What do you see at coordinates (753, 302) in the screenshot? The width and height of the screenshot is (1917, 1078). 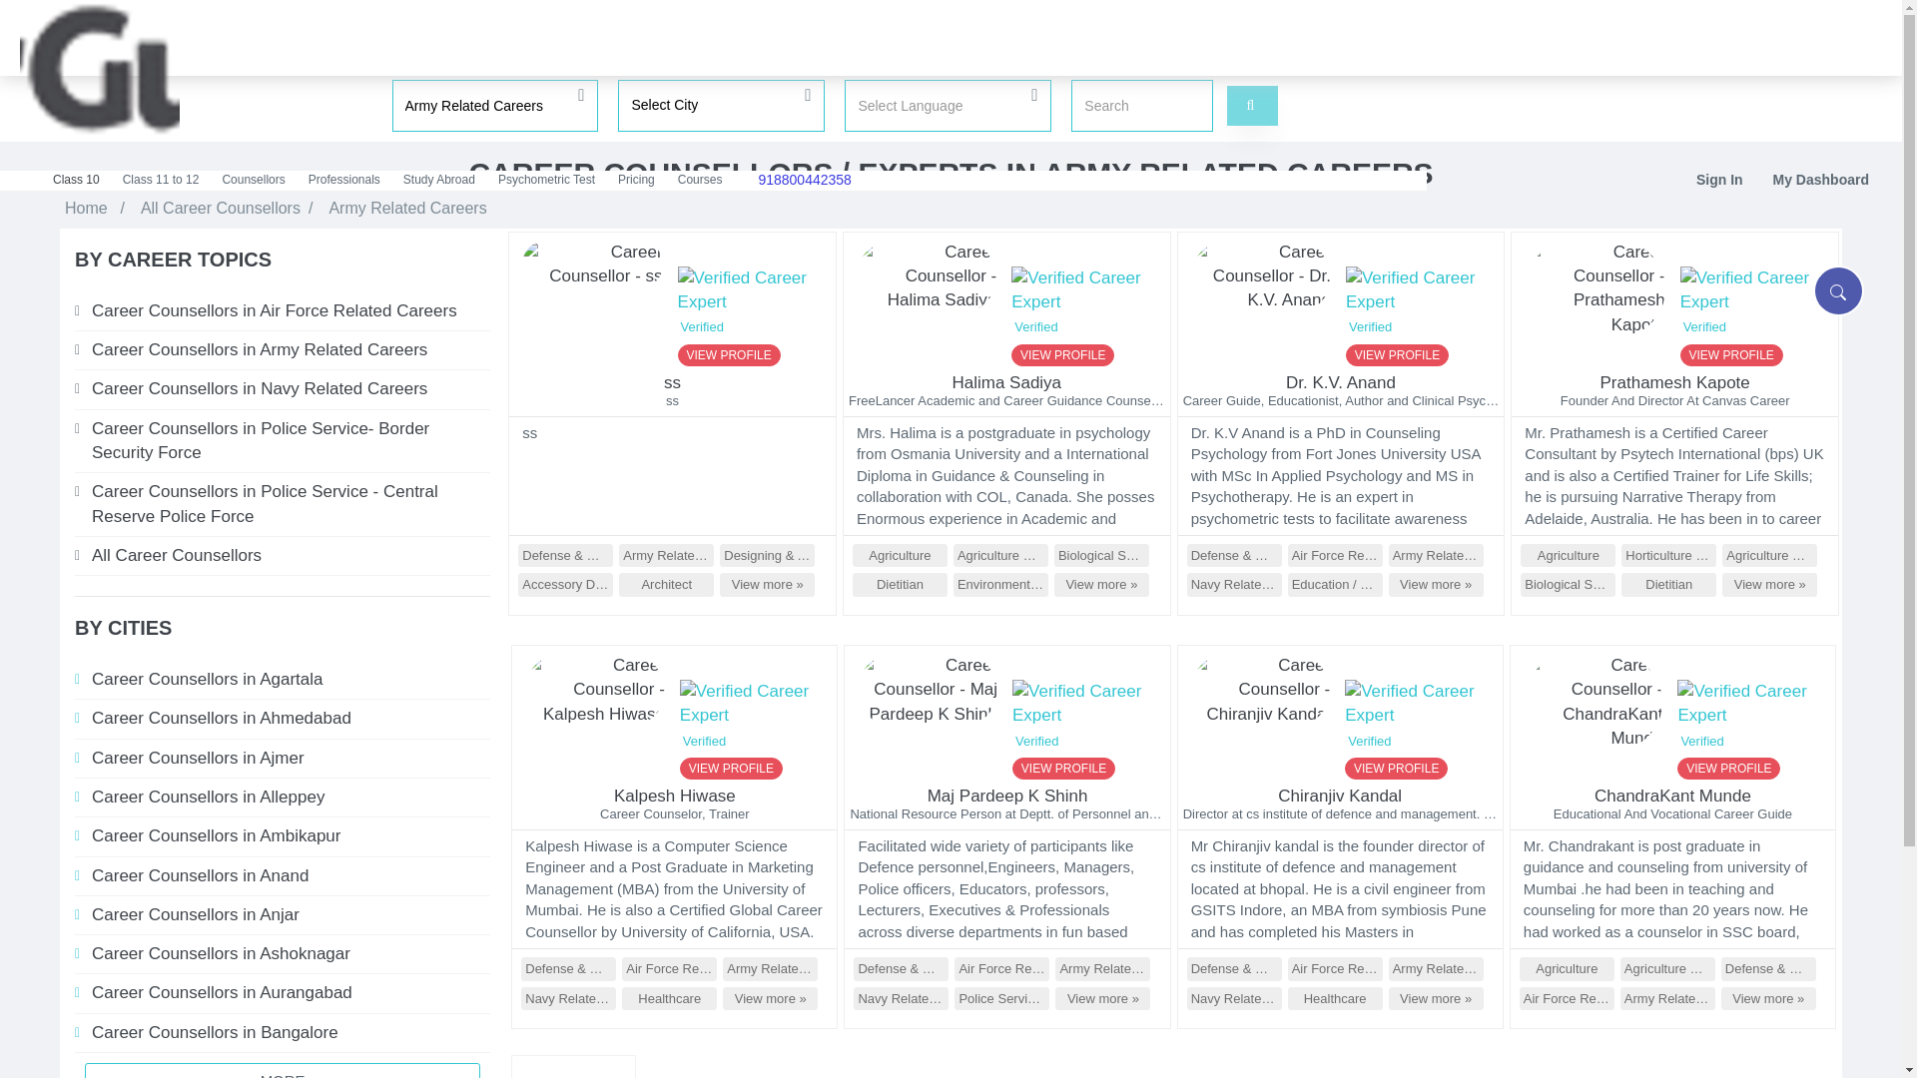 I see `Career Counsellor - ss ` at bounding box center [753, 302].